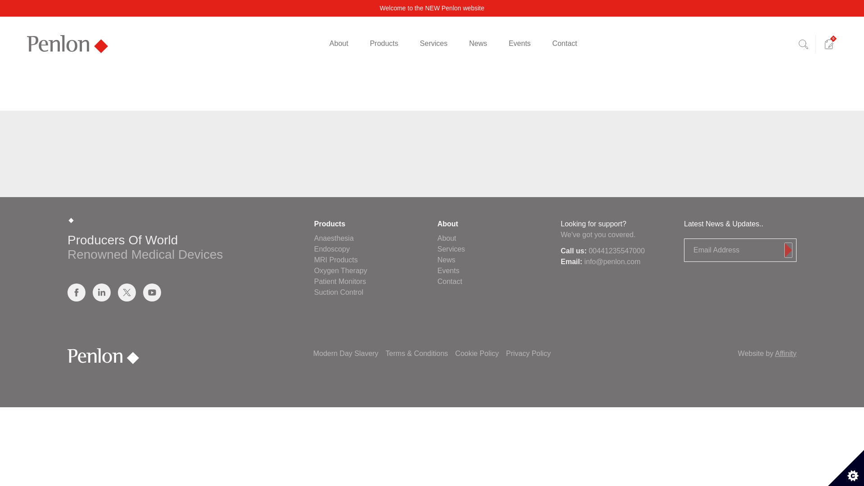 The height and width of the screenshot is (486, 864). I want to click on Welcome to the NEW Penlon website, so click(432, 8).